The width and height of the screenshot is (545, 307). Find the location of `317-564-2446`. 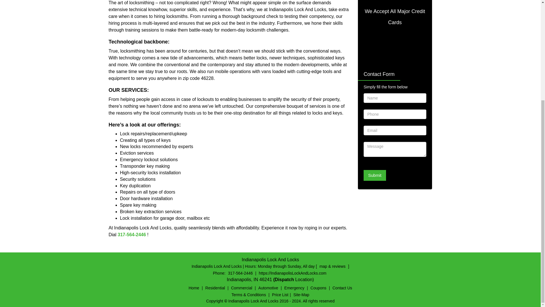

317-564-2446 is located at coordinates (240, 273).